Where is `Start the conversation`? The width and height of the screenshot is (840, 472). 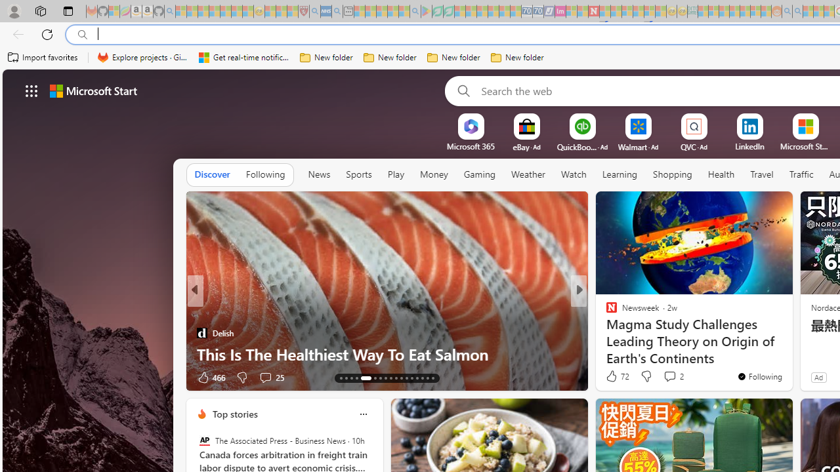
Start the conversation is located at coordinates (665, 378).